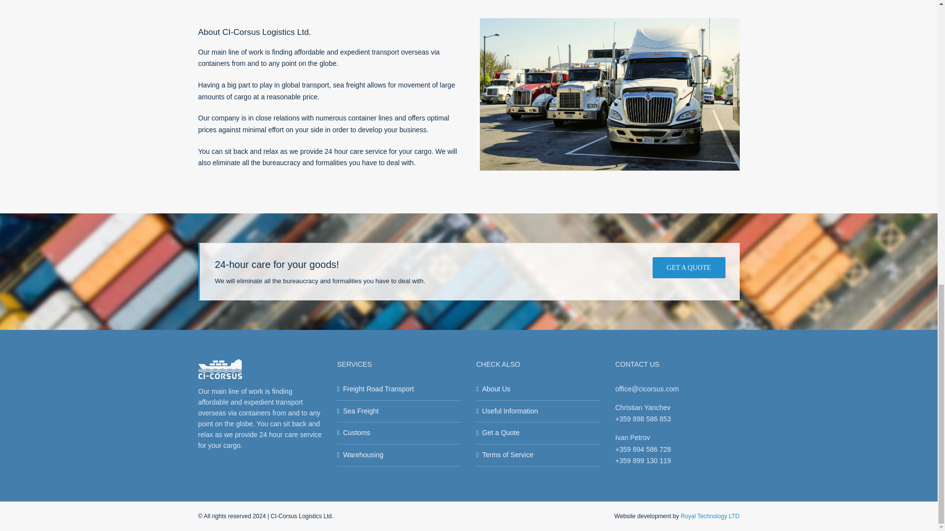  I want to click on Freight Road Transport, so click(400, 389).